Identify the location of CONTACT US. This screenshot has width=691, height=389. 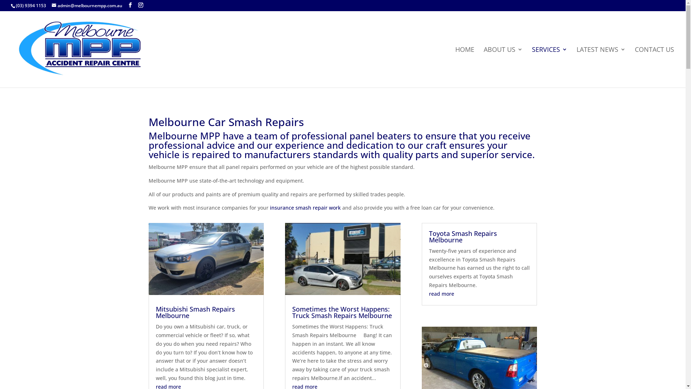
(654, 67).